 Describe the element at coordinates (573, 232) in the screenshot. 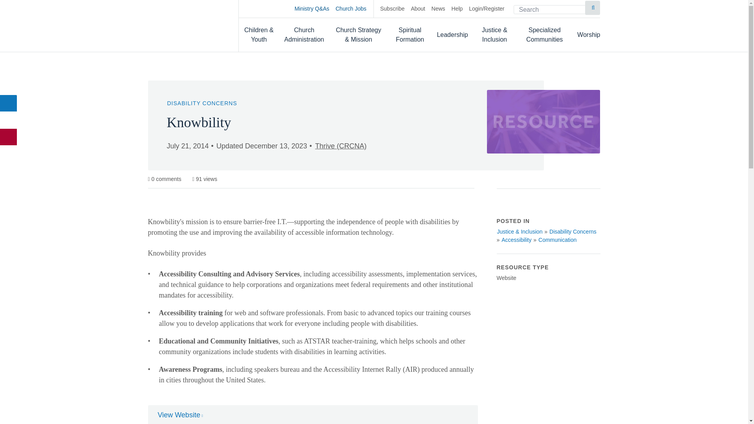

I see `Disability Concerns` at that location.